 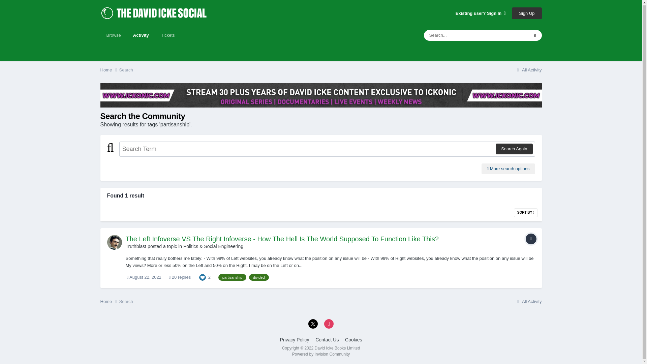 I want to click on Home, so click(x=110, y=301).